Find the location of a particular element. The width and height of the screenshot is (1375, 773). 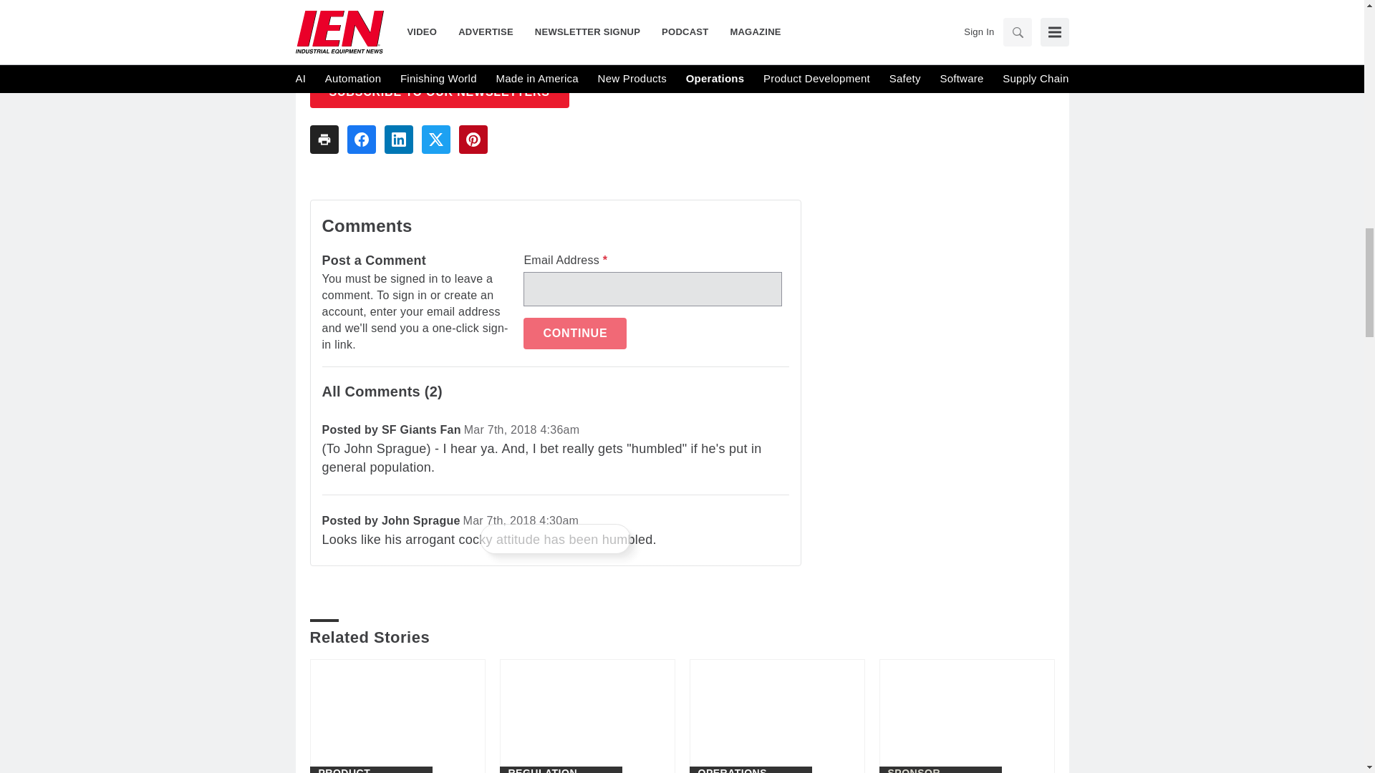

Share To pinterest is located at coordinates (472, 139).